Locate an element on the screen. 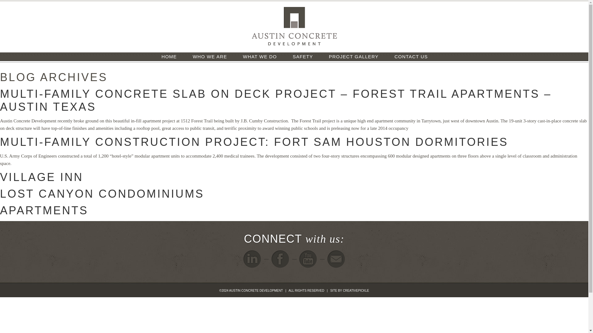 The image size is (593, 333). CONTACT US is located at coordinates (411, 57).